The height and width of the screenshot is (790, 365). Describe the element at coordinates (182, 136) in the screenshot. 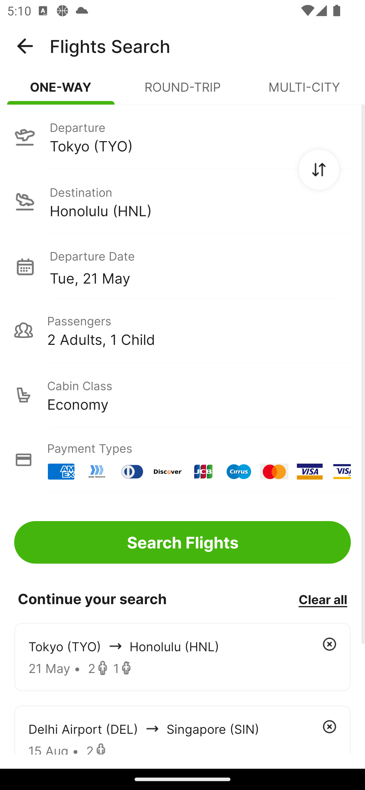

I see `Departure Tokyo (TYO)` at that location.